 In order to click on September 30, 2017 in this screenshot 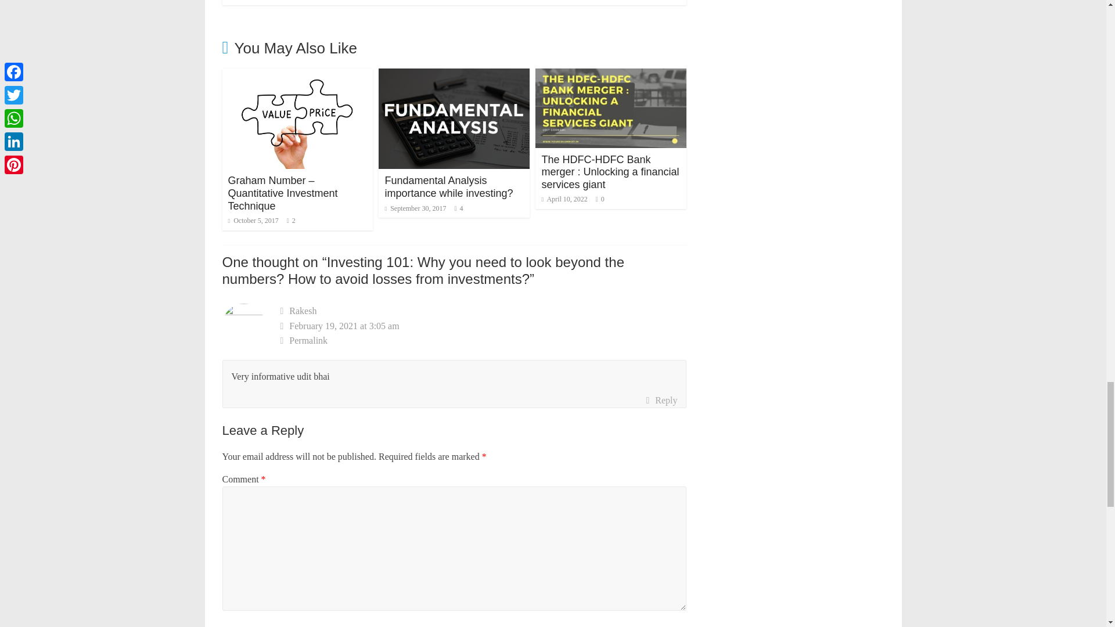, I will do `click(415, 208)`.